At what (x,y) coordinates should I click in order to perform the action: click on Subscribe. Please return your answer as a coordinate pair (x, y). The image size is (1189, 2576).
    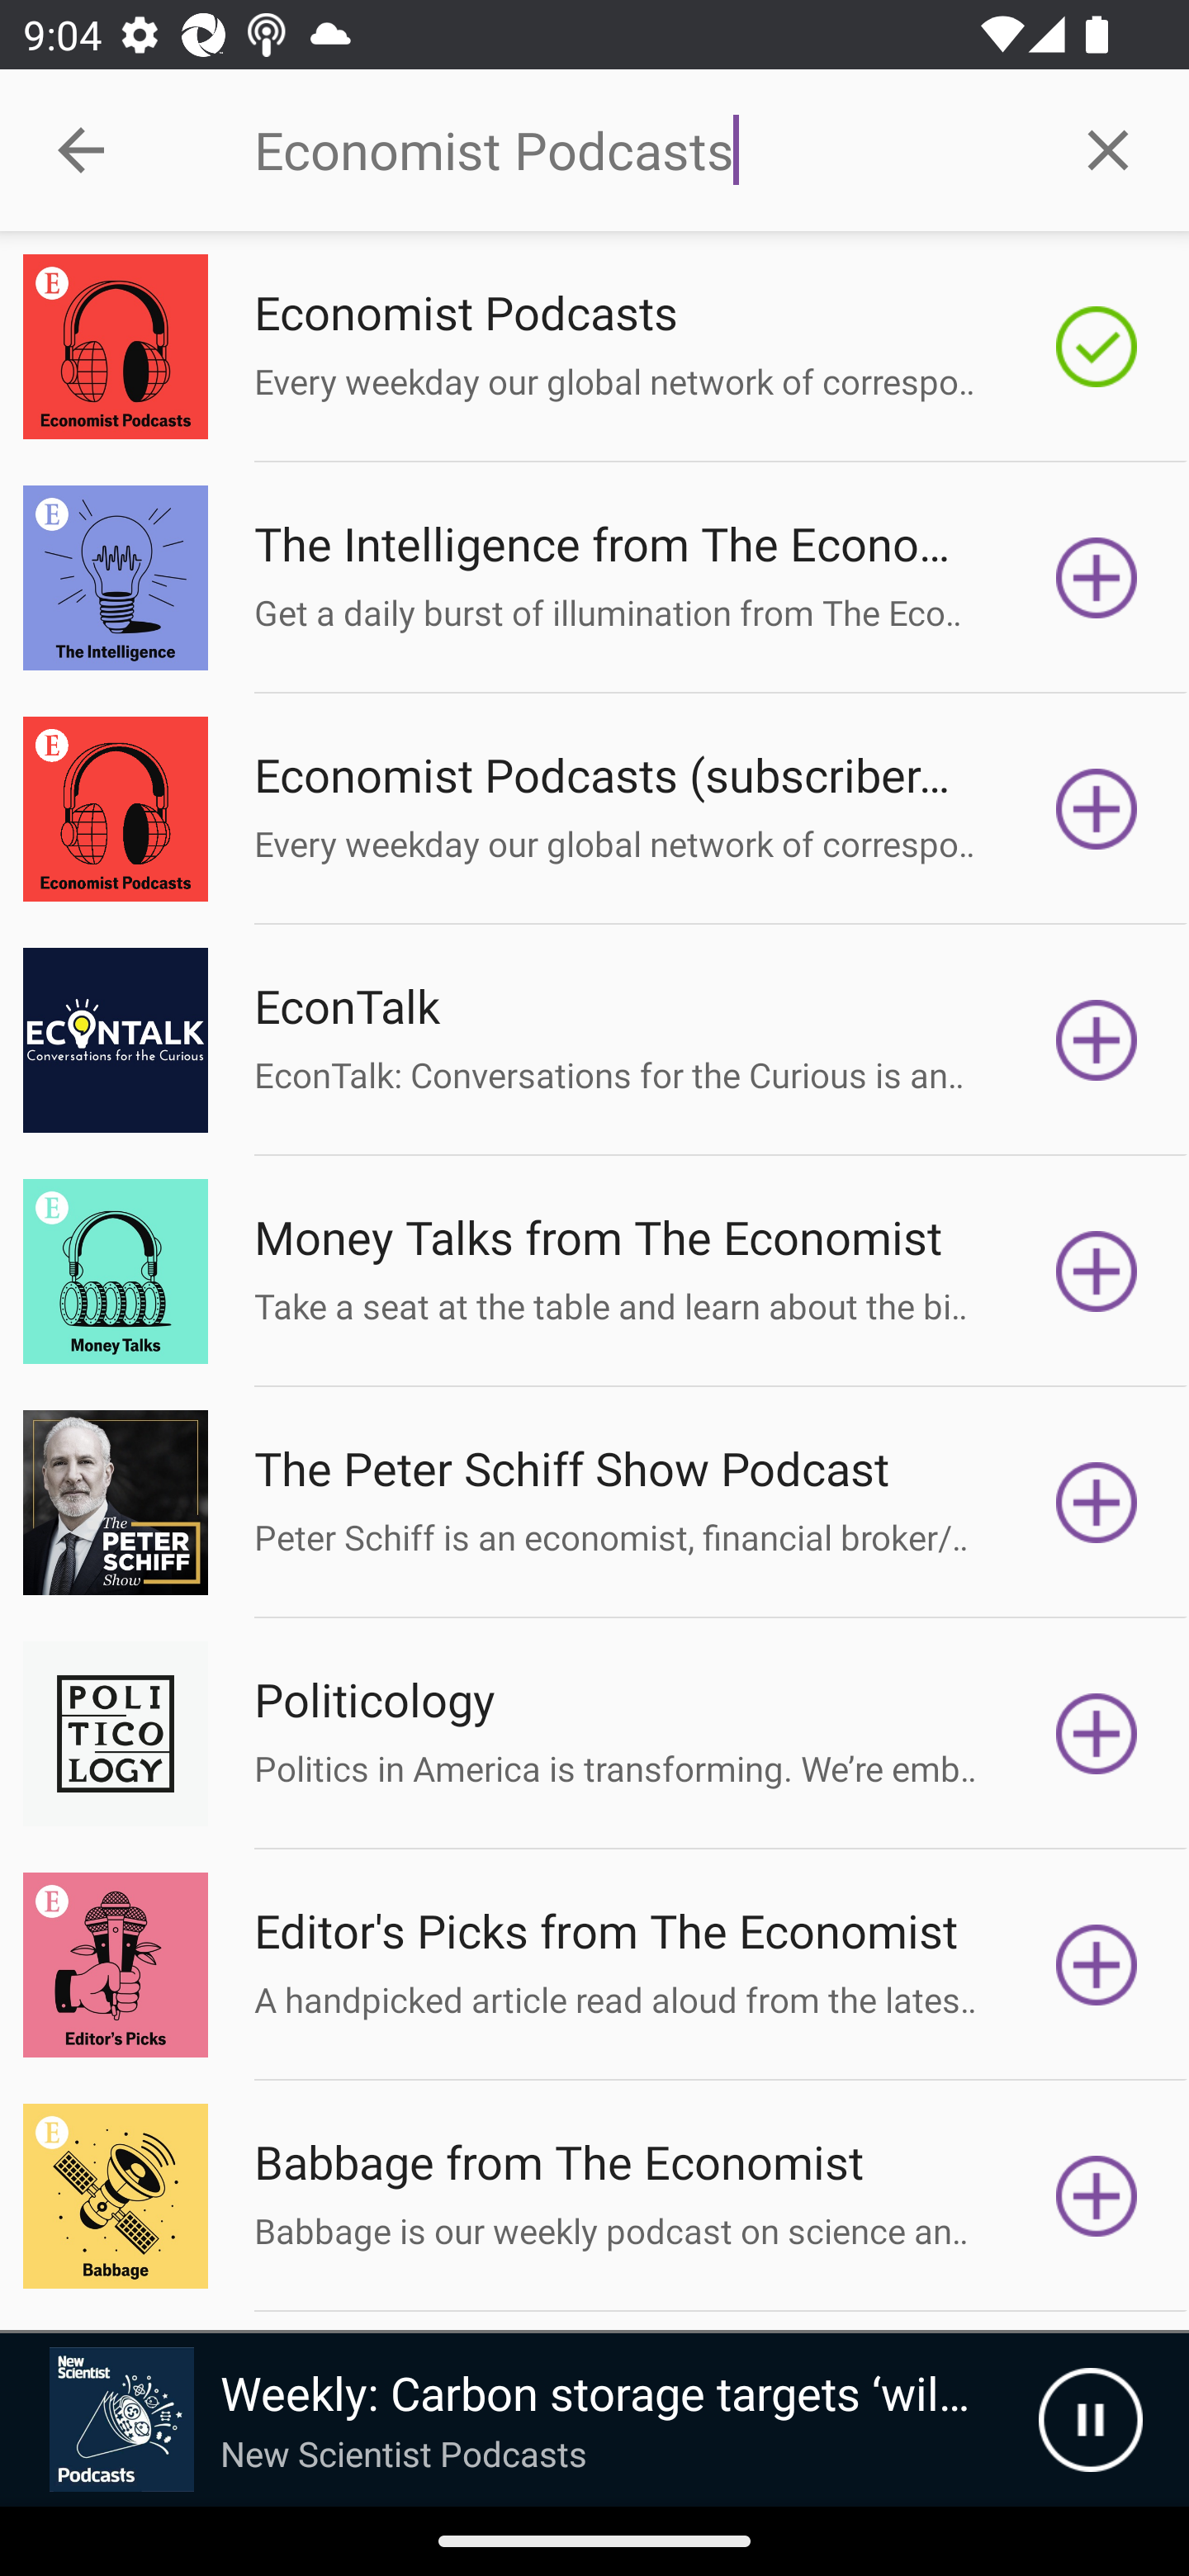
    Looking at the image, I should click on (1097, 1271).